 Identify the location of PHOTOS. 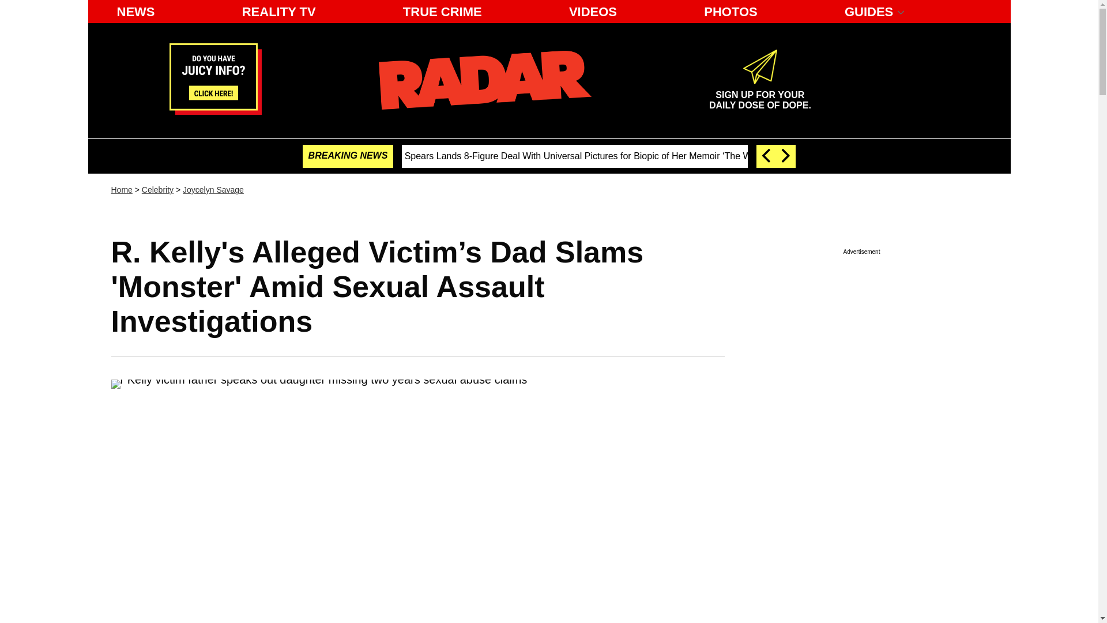
(121, 189).